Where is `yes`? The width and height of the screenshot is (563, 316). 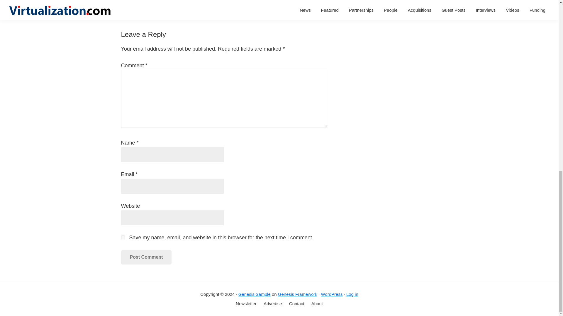
yes is located at coordinates (123, 237).